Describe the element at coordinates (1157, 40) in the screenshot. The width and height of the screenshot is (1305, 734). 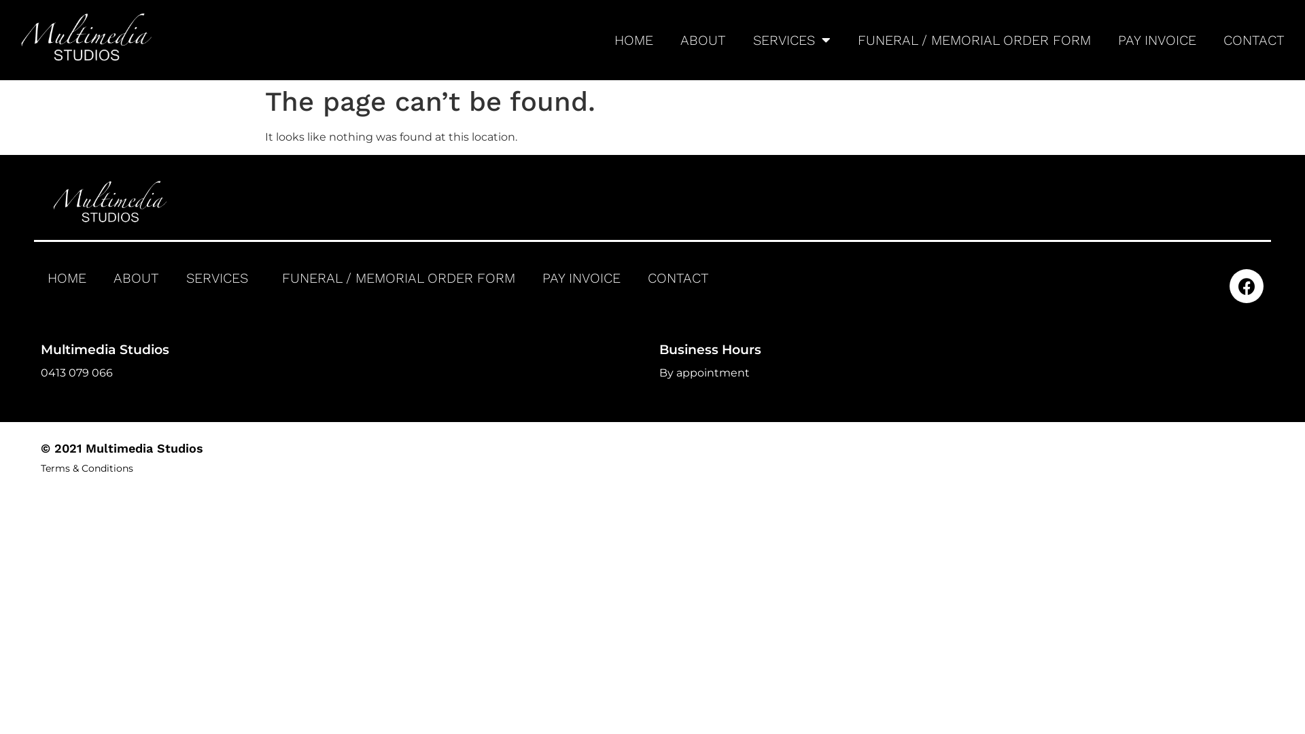
I see `PAY INVOICE` at that location.